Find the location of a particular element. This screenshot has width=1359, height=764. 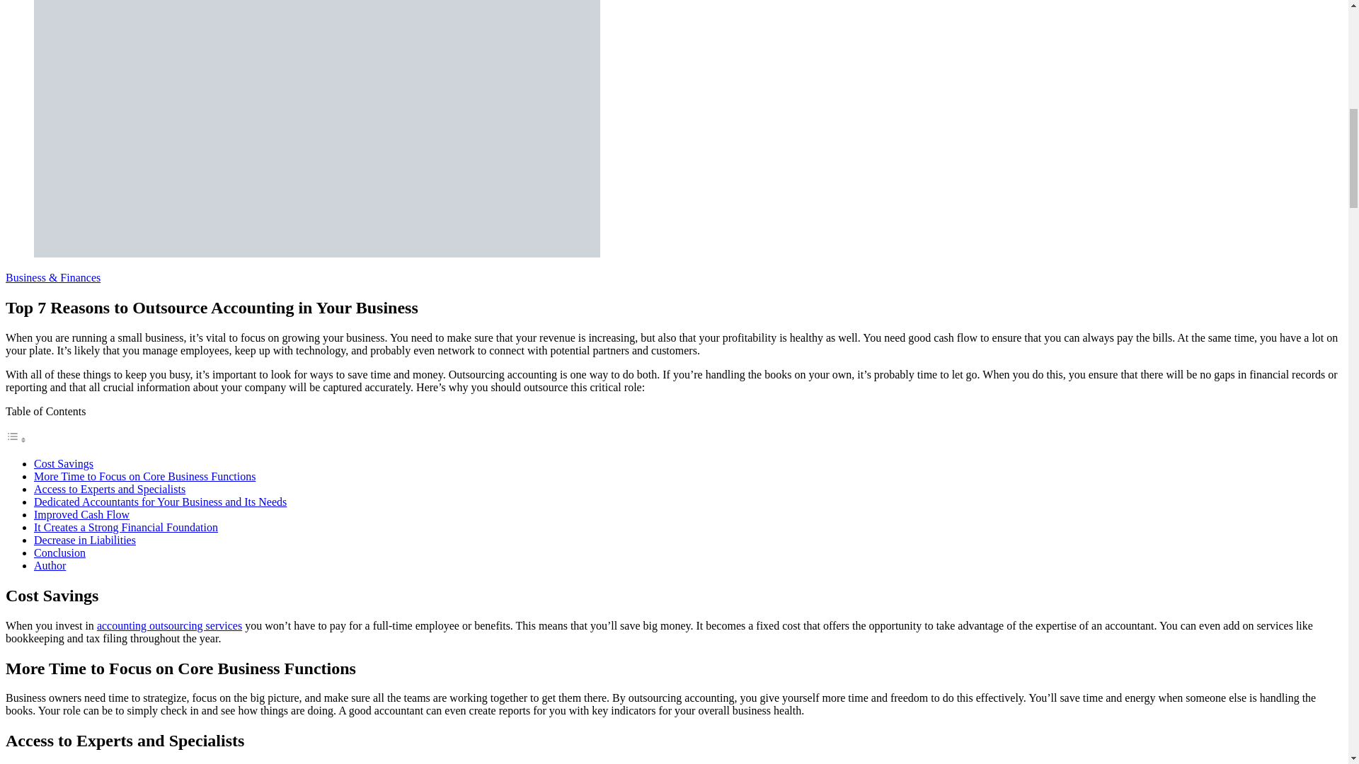

Improved Cash Flow is located at coordinates (81, 514).